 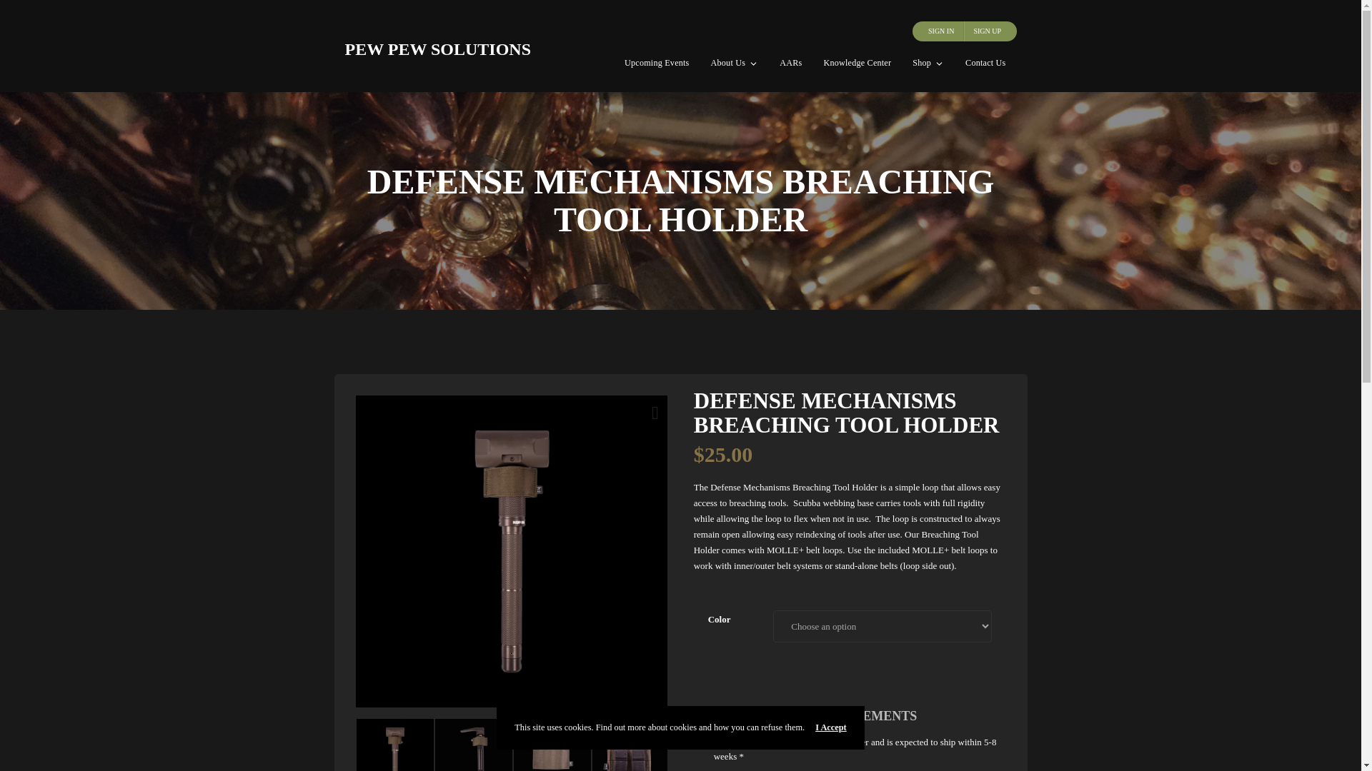 I want to click on AARs, so click(x=790, y=63).